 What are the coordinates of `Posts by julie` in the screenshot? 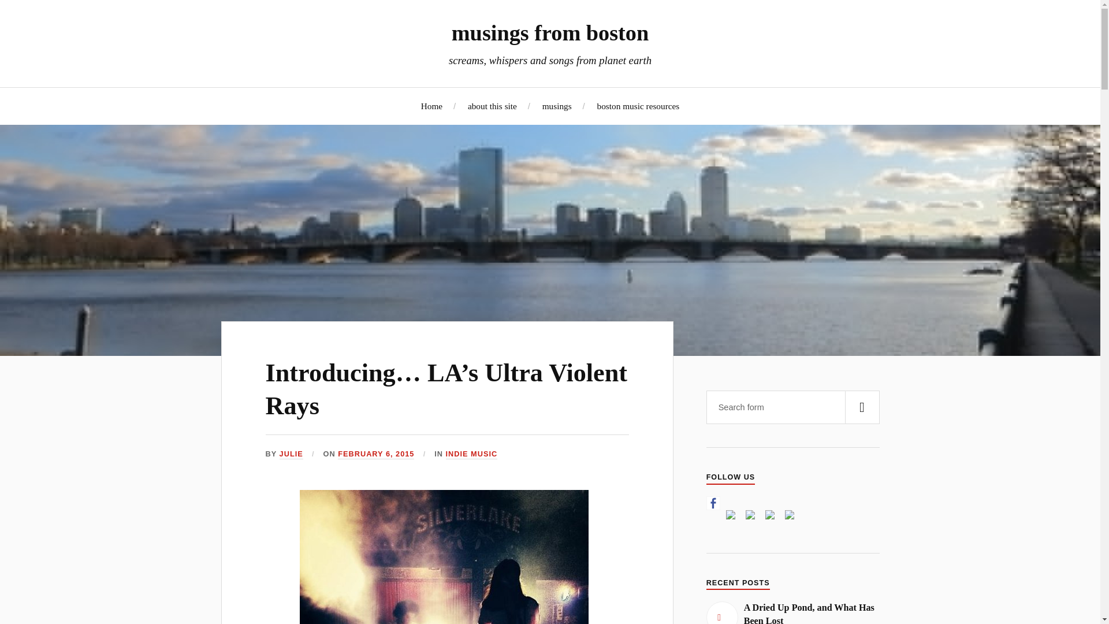 It's located at (291, 454).